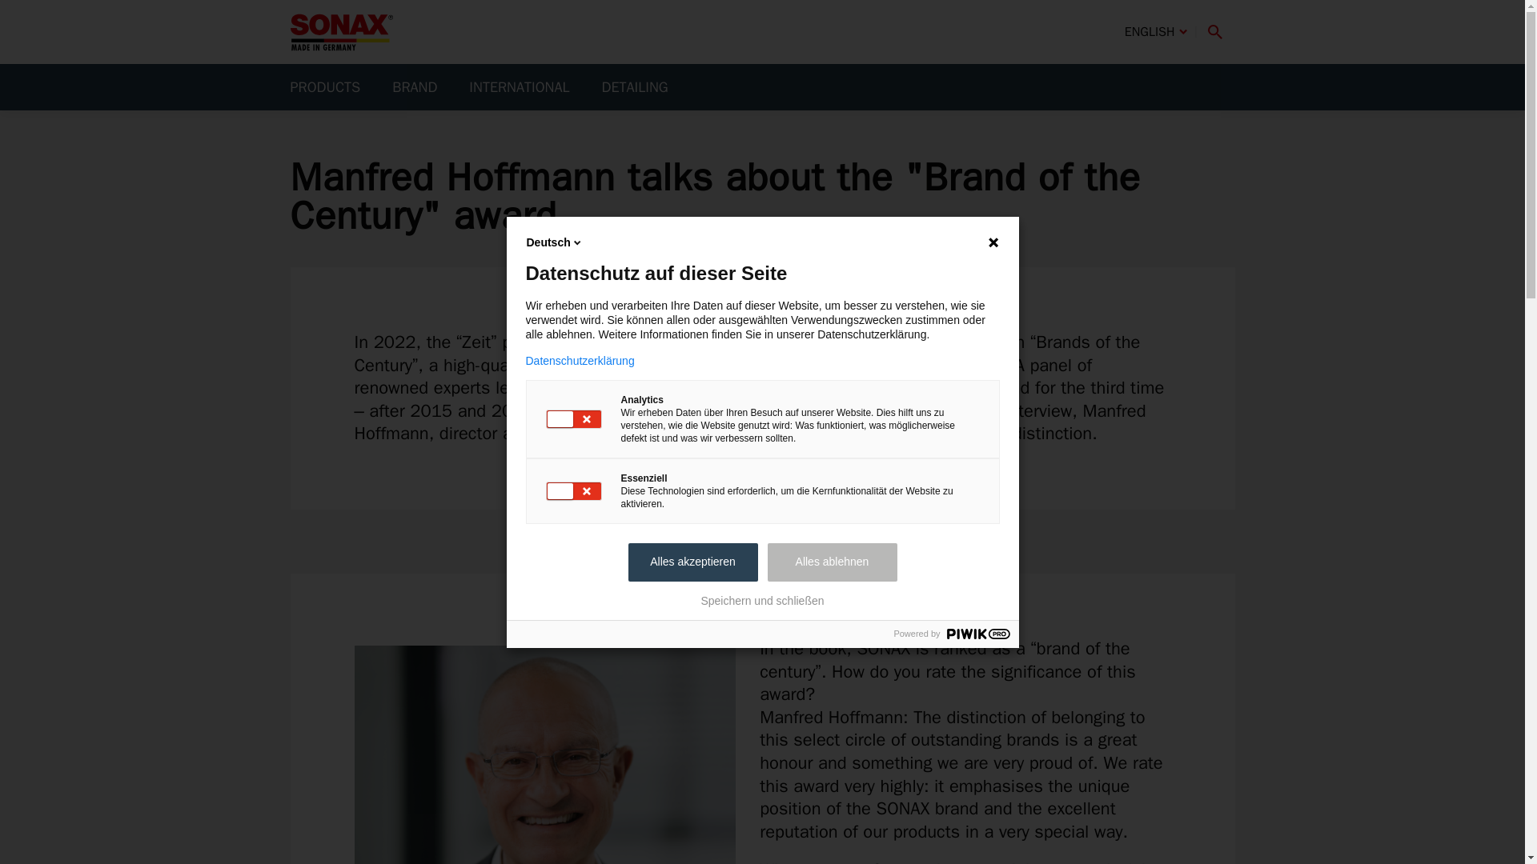  Describe the element at coordinates (1156, 32) in the screenshot. I see `ENGLISH` at that location.